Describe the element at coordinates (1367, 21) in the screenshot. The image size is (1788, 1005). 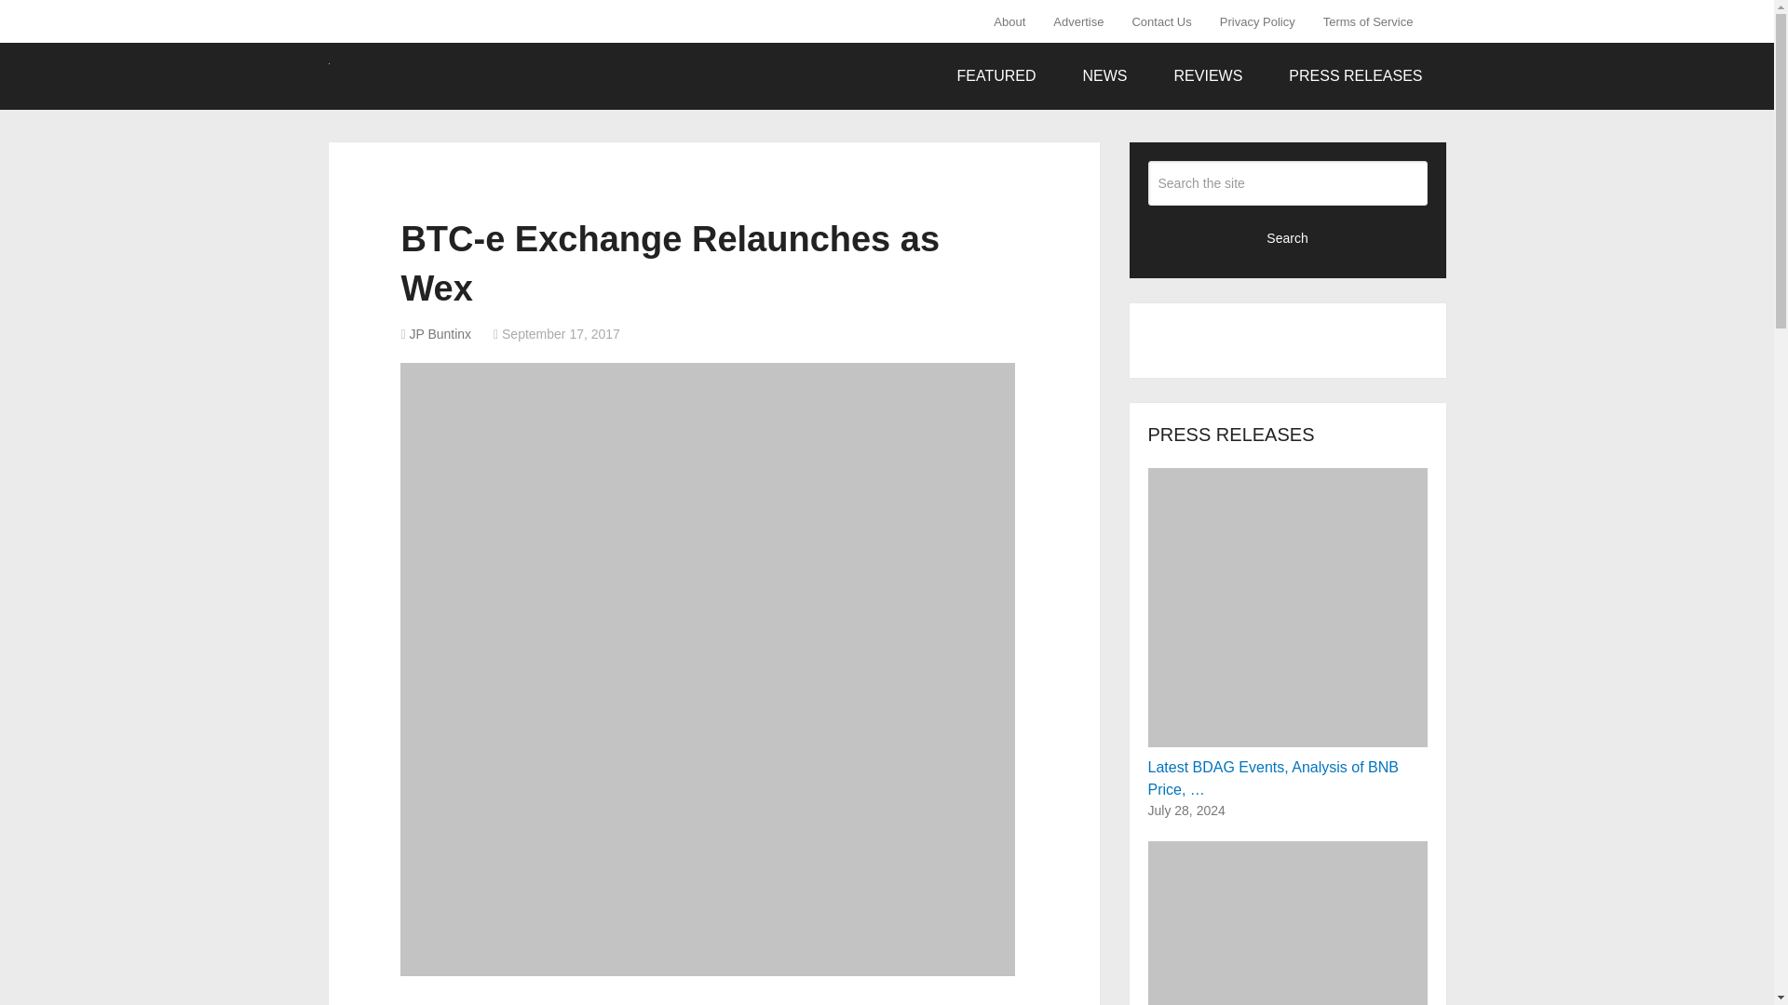
I see `Terms of Service` at that location.